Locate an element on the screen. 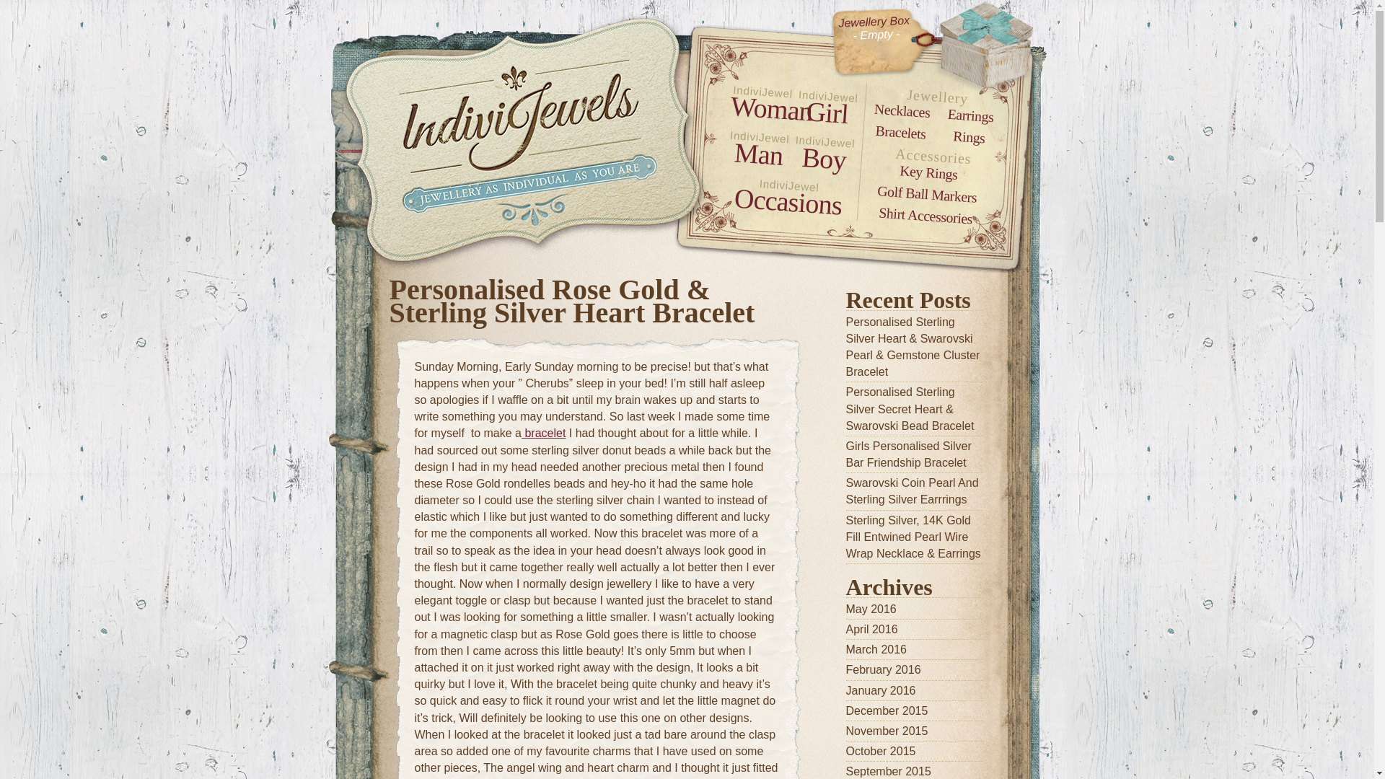 The height and width of the screenshot is (779, 1385). Man is located at coordinates (757, 151).